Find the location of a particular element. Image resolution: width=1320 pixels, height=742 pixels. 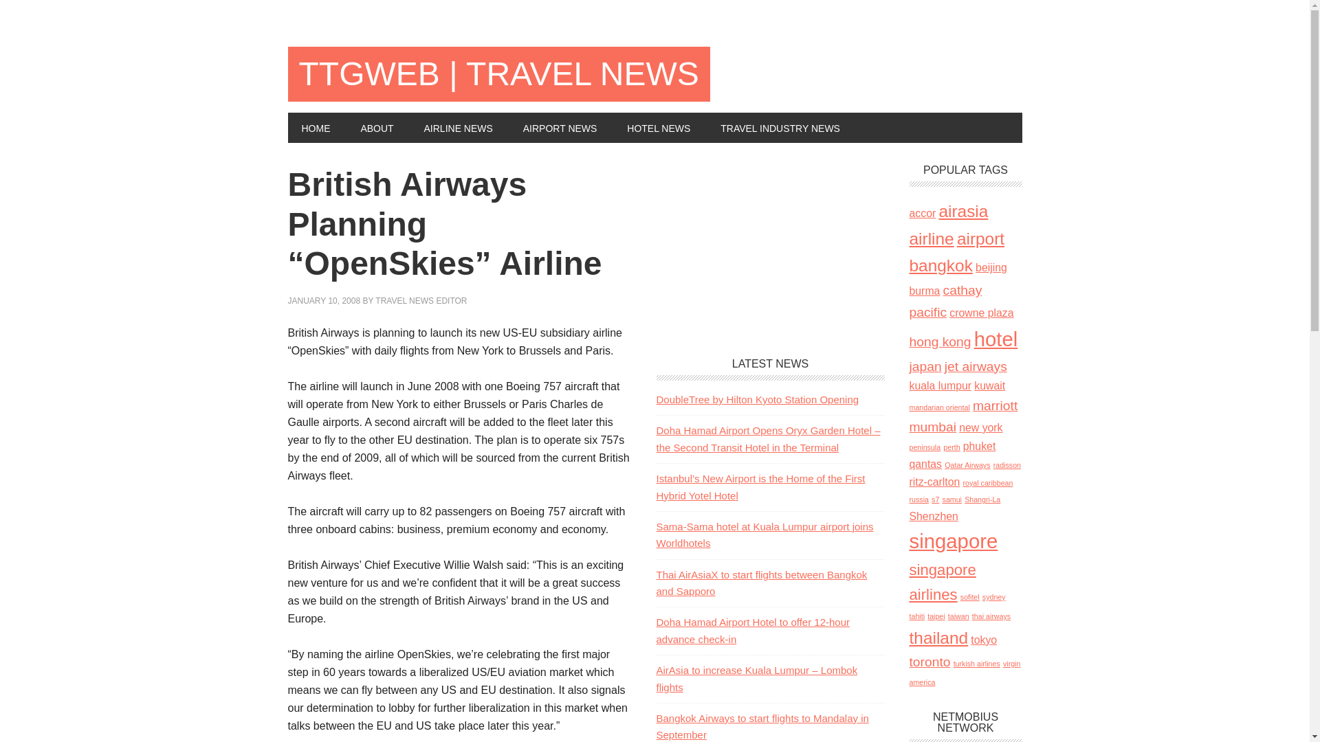

jet airways is located at coordinates (976, 366).